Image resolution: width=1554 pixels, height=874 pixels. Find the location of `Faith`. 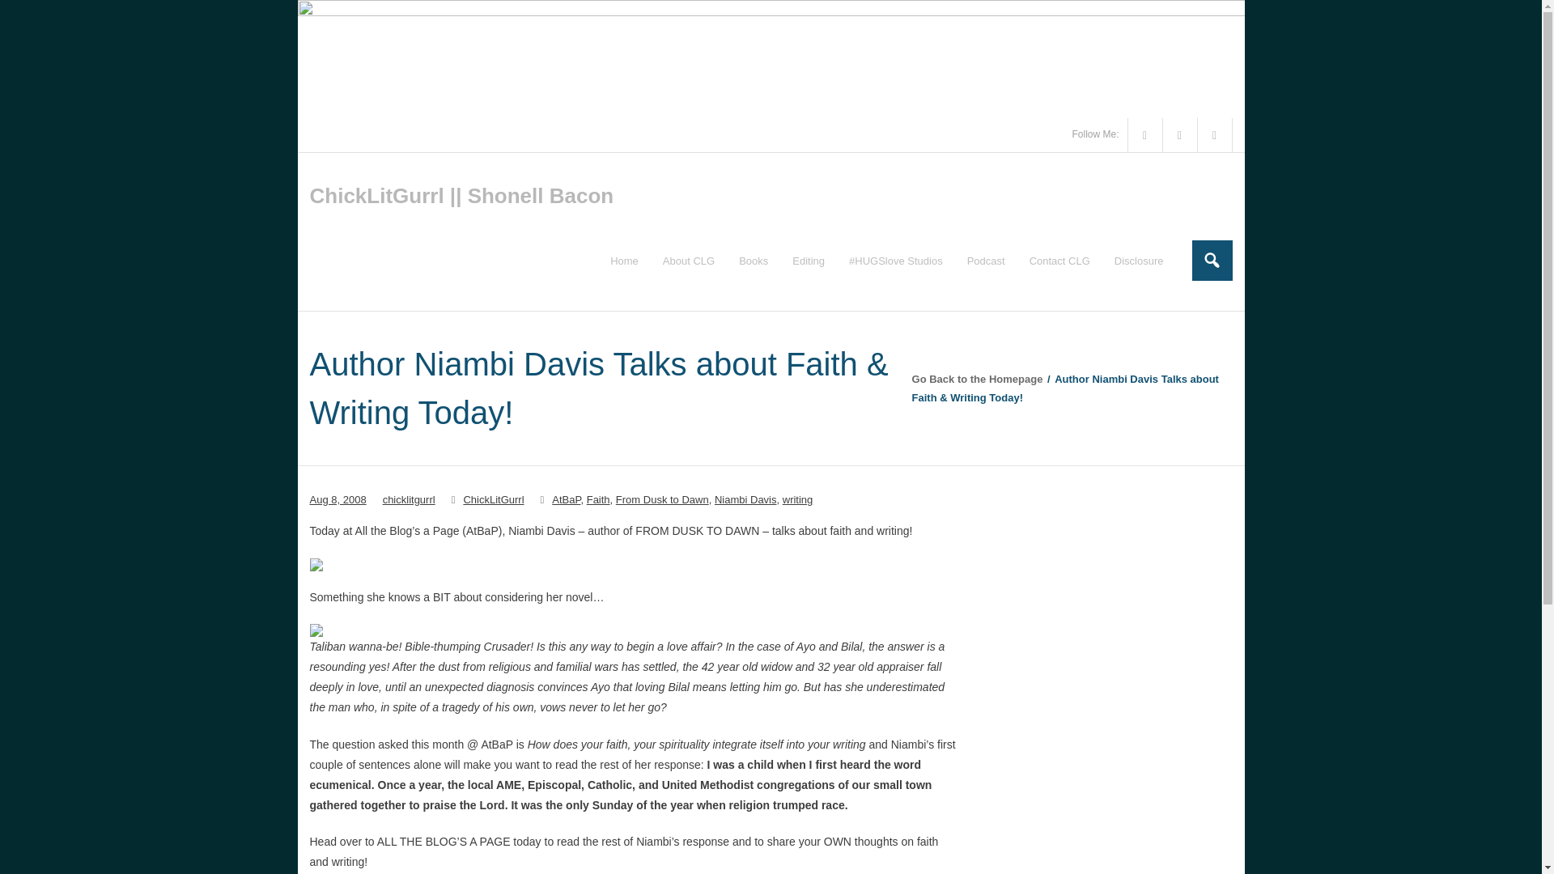

Faith is located at coordinates (599, 500).